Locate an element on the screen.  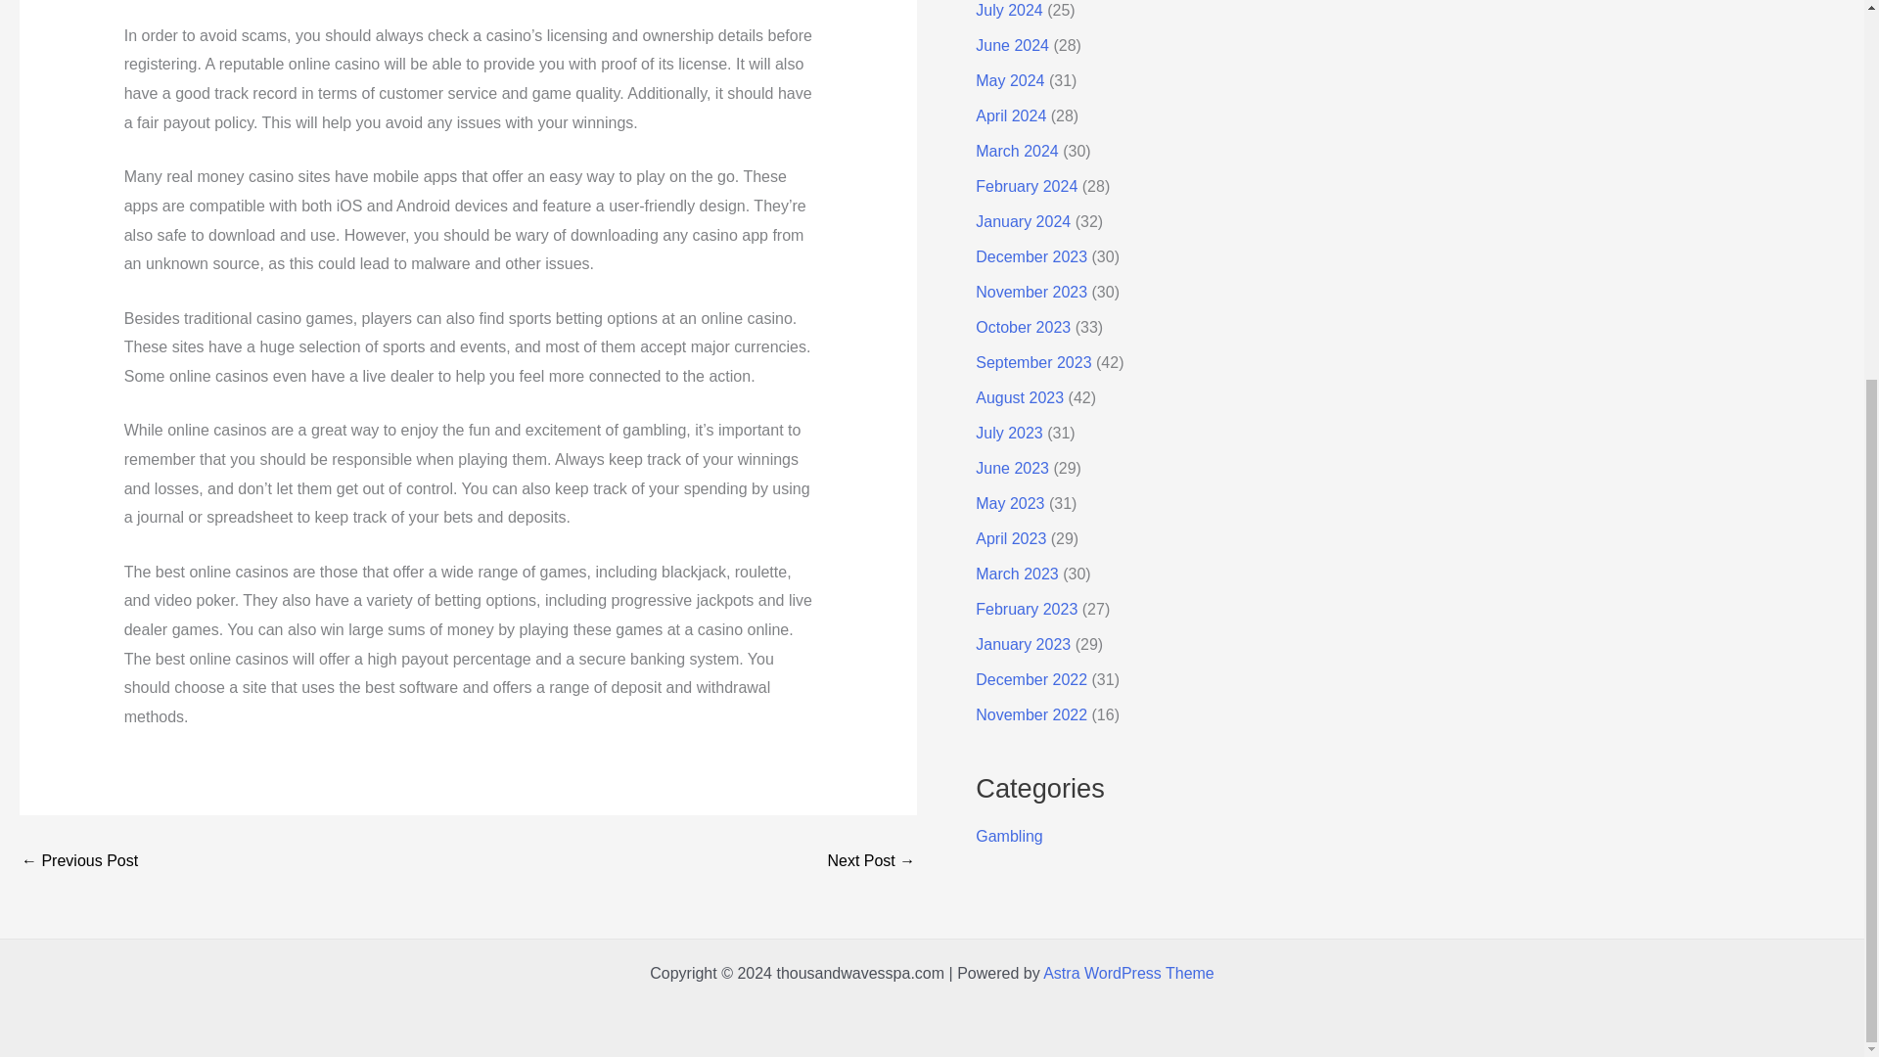
February 2023 is located at coordinates (1026, 609).